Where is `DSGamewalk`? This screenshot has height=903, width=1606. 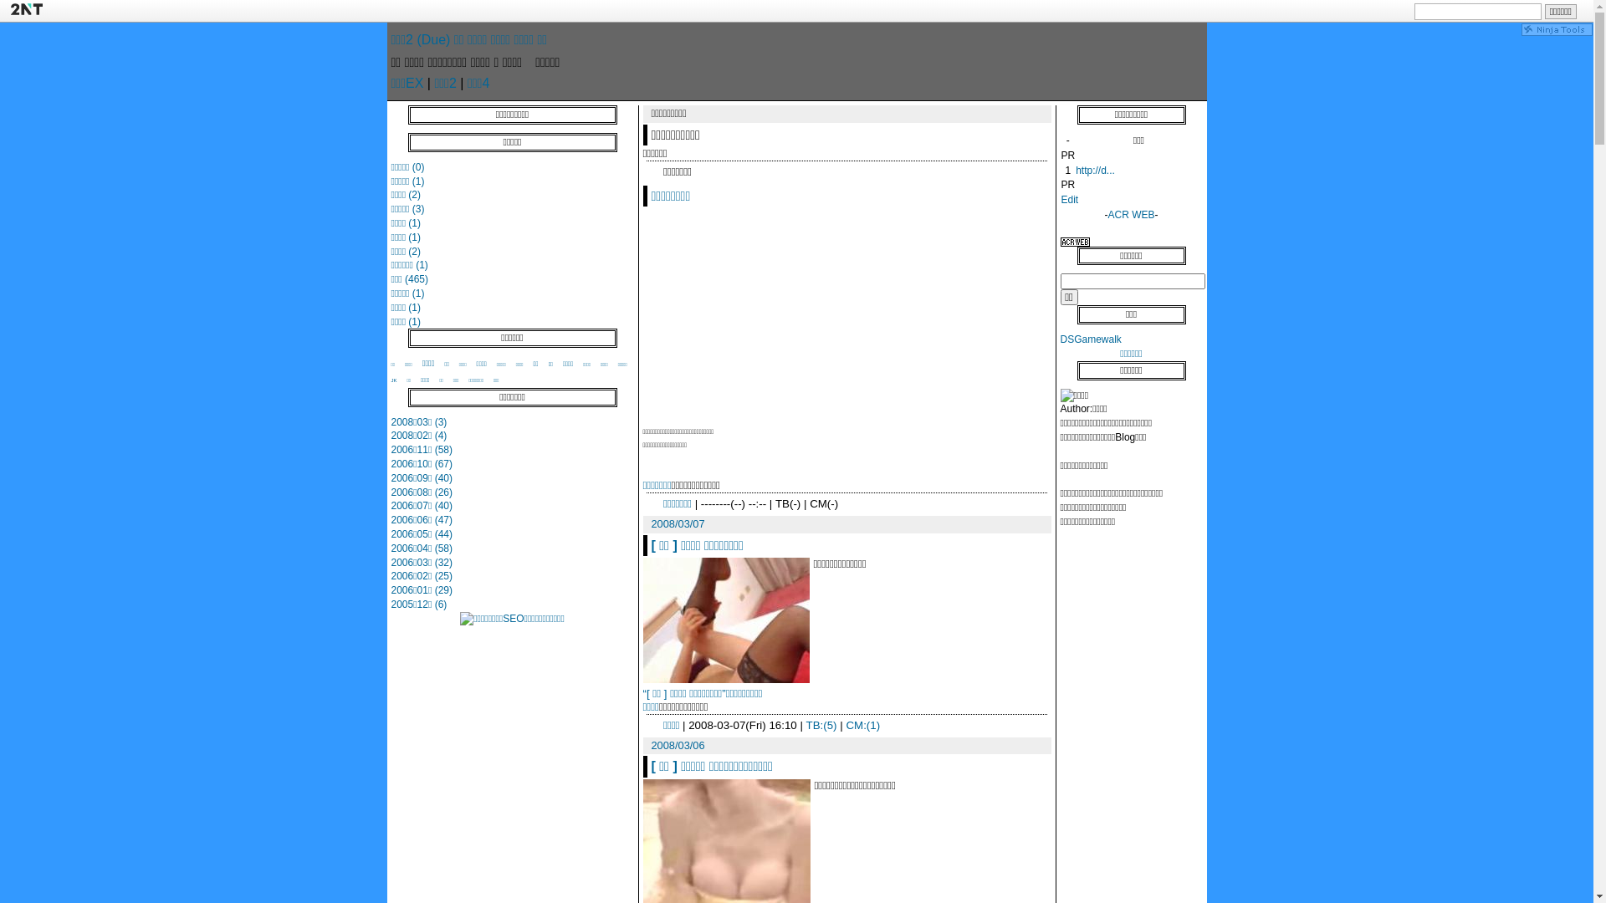 DSGamewalk is located at coordinates (1091, 339).